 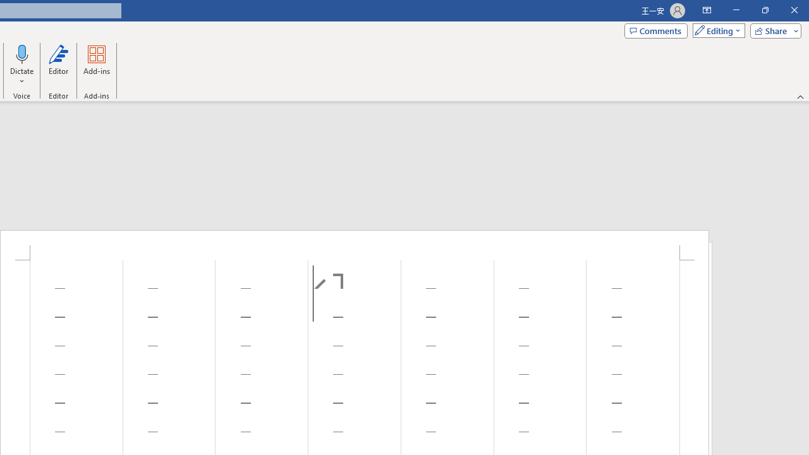 What do you see at coordinates (765, 10) in the screenshot?
I see `Restore Down` at bounding box center [765, 10].